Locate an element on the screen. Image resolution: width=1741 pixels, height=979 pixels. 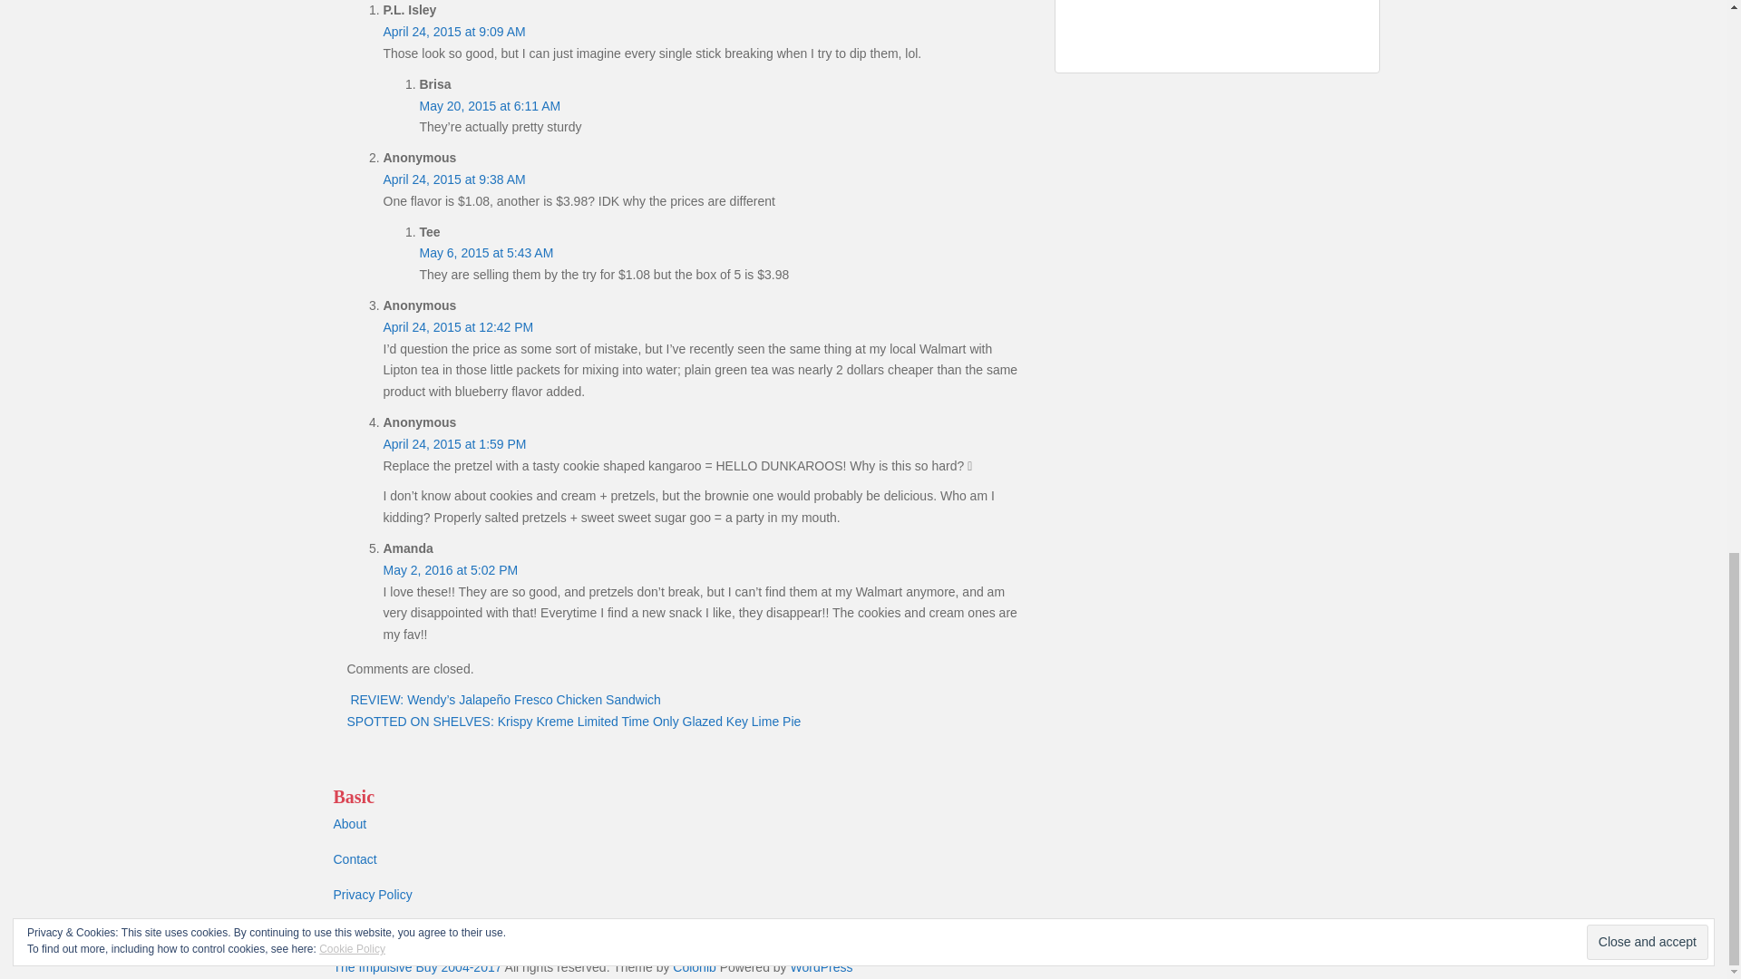
May 2, 2016 at 5:02 PM is located at coordinates (450, 570).